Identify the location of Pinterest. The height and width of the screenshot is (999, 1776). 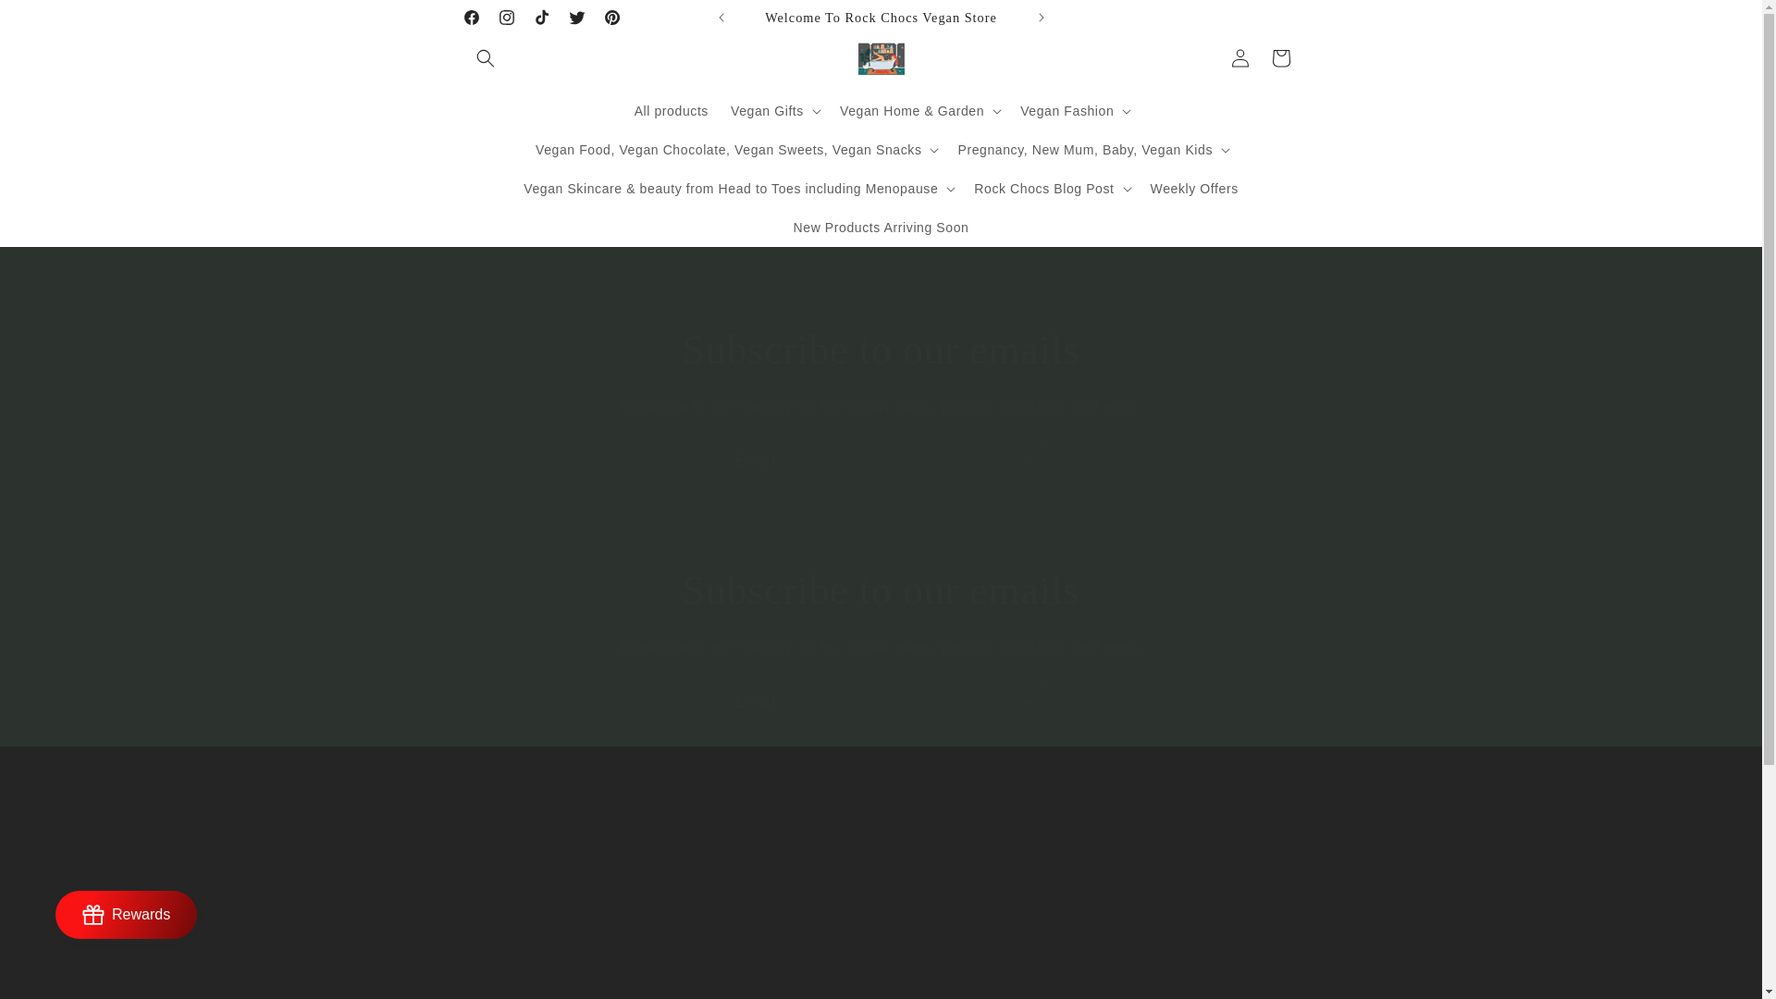
(610, 17).